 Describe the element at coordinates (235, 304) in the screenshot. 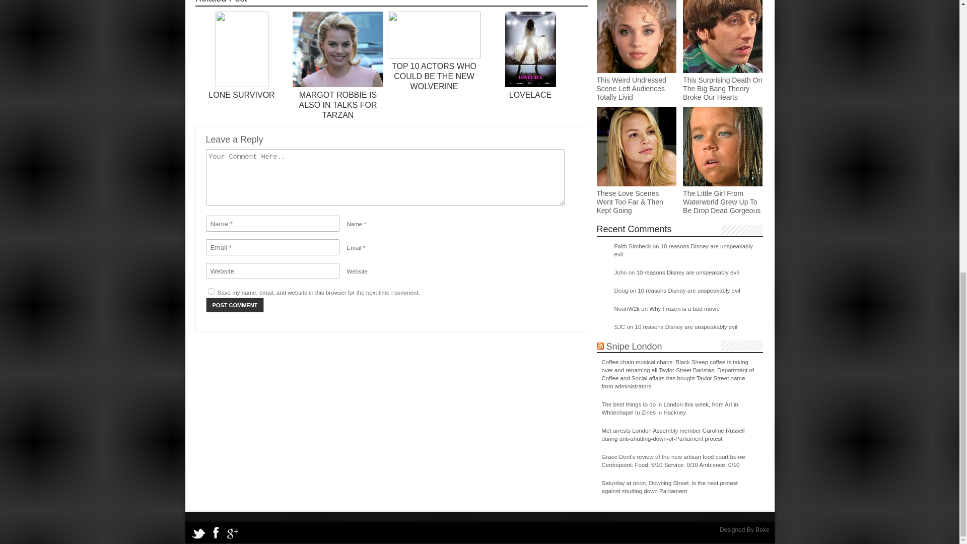

I see `Post Comment` at that location.